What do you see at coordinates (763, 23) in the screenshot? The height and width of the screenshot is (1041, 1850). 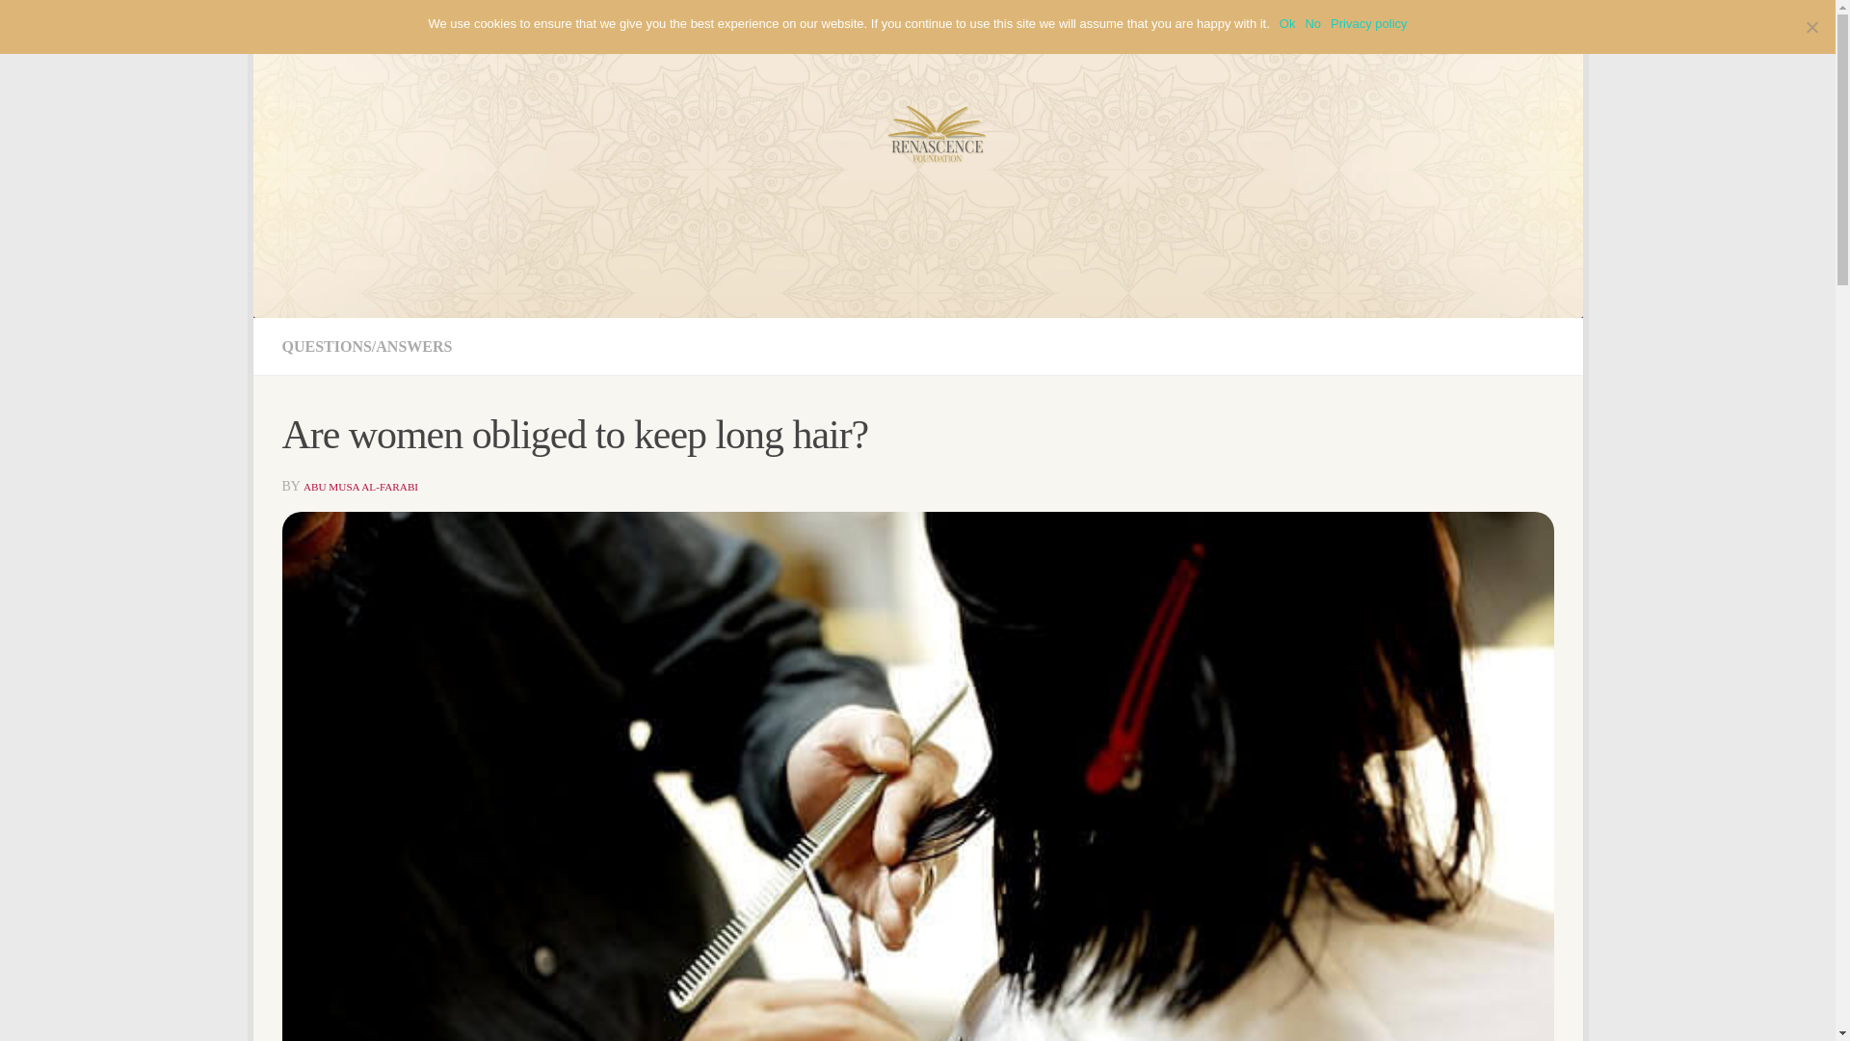 I see `SCHOLARSHIP` at bounding box center [763, 23].